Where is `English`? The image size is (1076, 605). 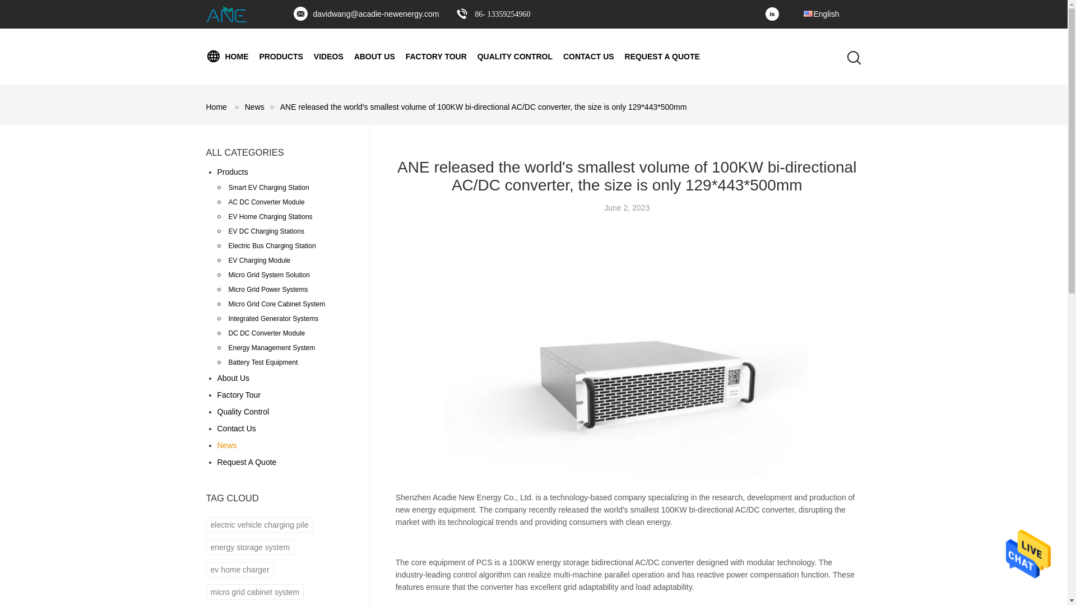
English is located at coordinates (820, 9).